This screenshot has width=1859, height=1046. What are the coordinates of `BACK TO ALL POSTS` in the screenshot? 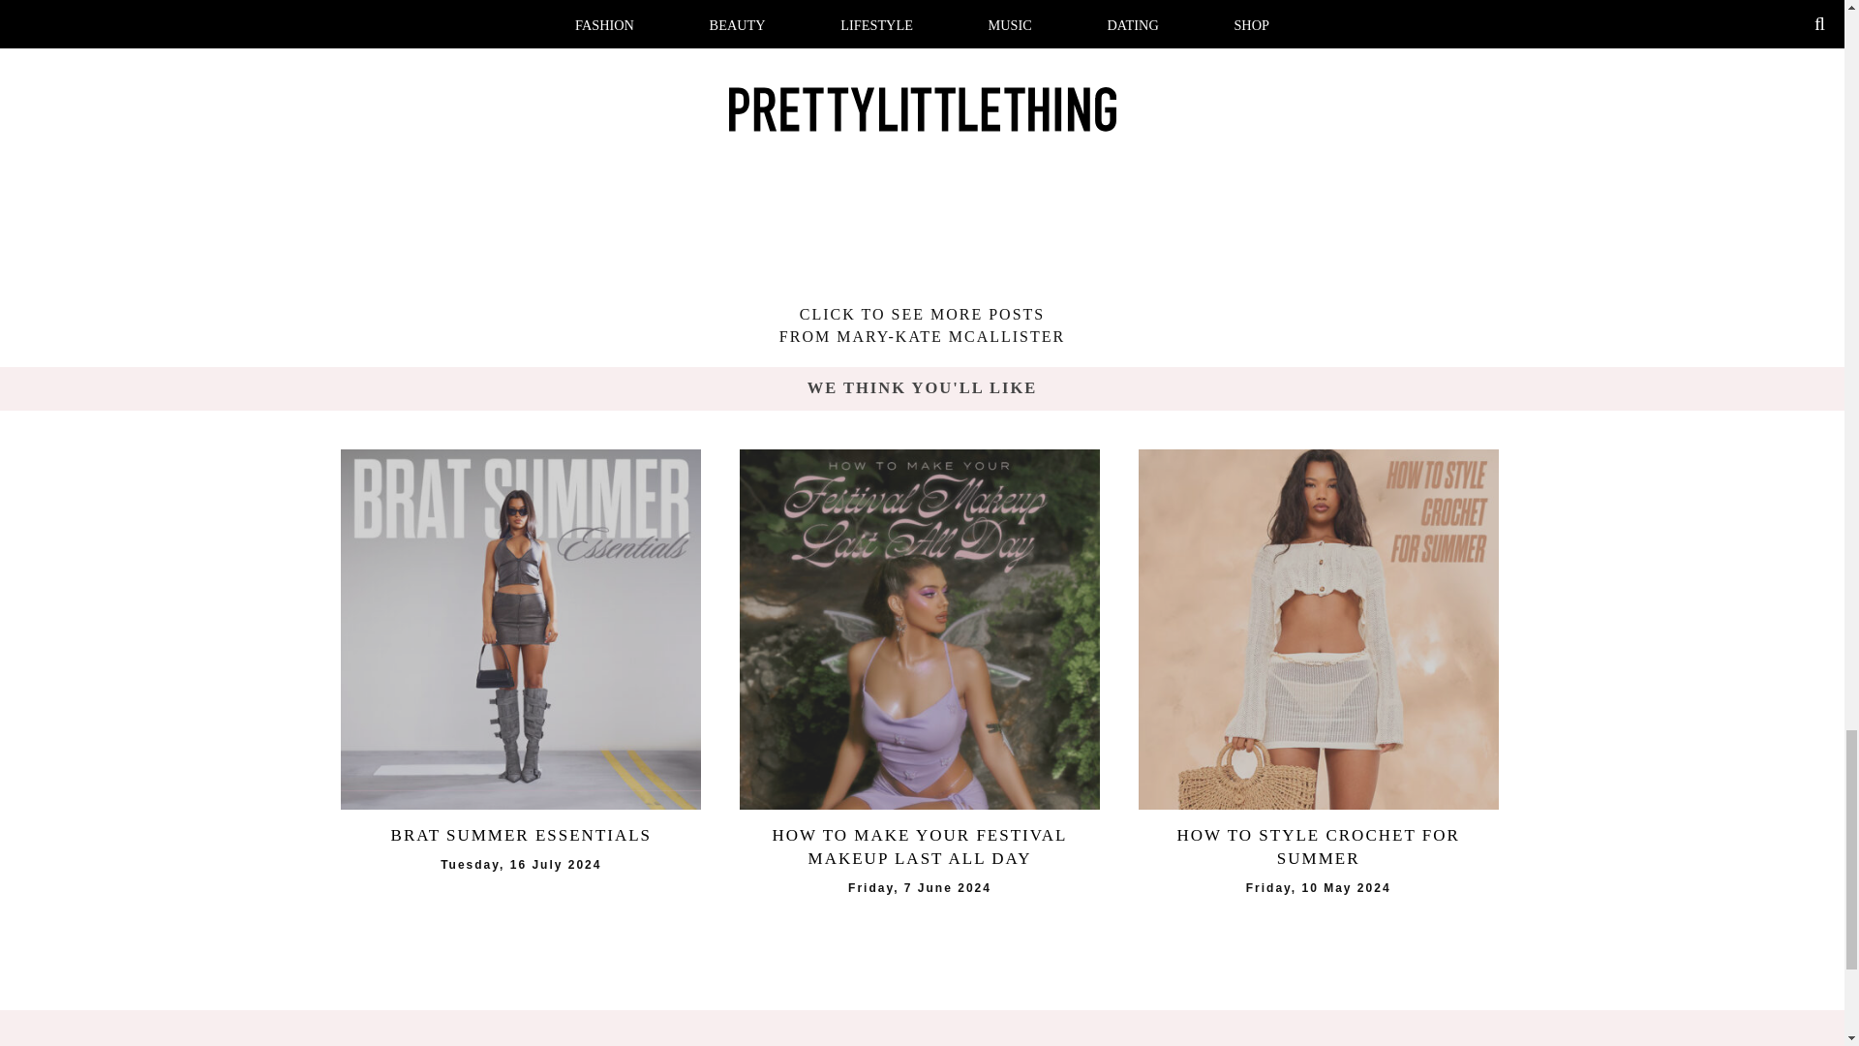 It's located at (399, 24).